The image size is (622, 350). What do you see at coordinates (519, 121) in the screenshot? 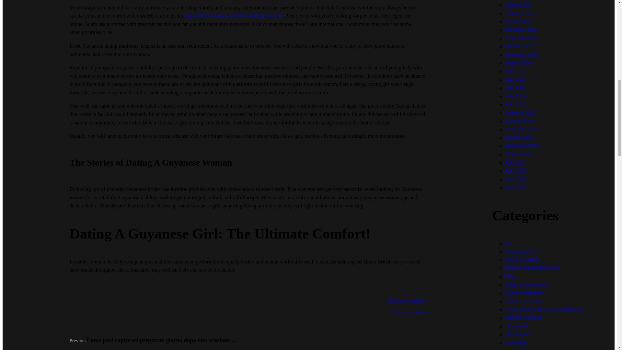
I see `January 2020` at bounding box center [519, 121].